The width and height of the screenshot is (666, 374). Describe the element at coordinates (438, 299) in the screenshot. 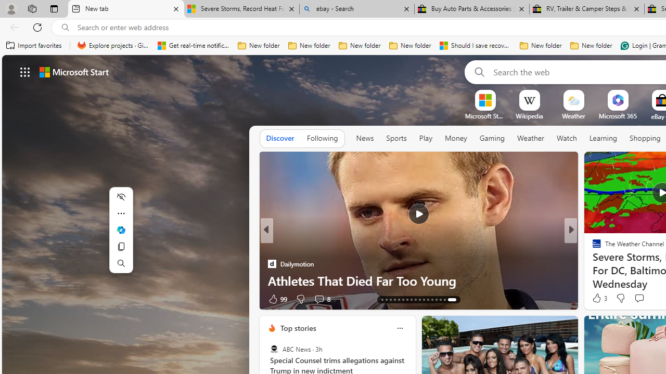

I see `AutomationID: tab-25` at that location.